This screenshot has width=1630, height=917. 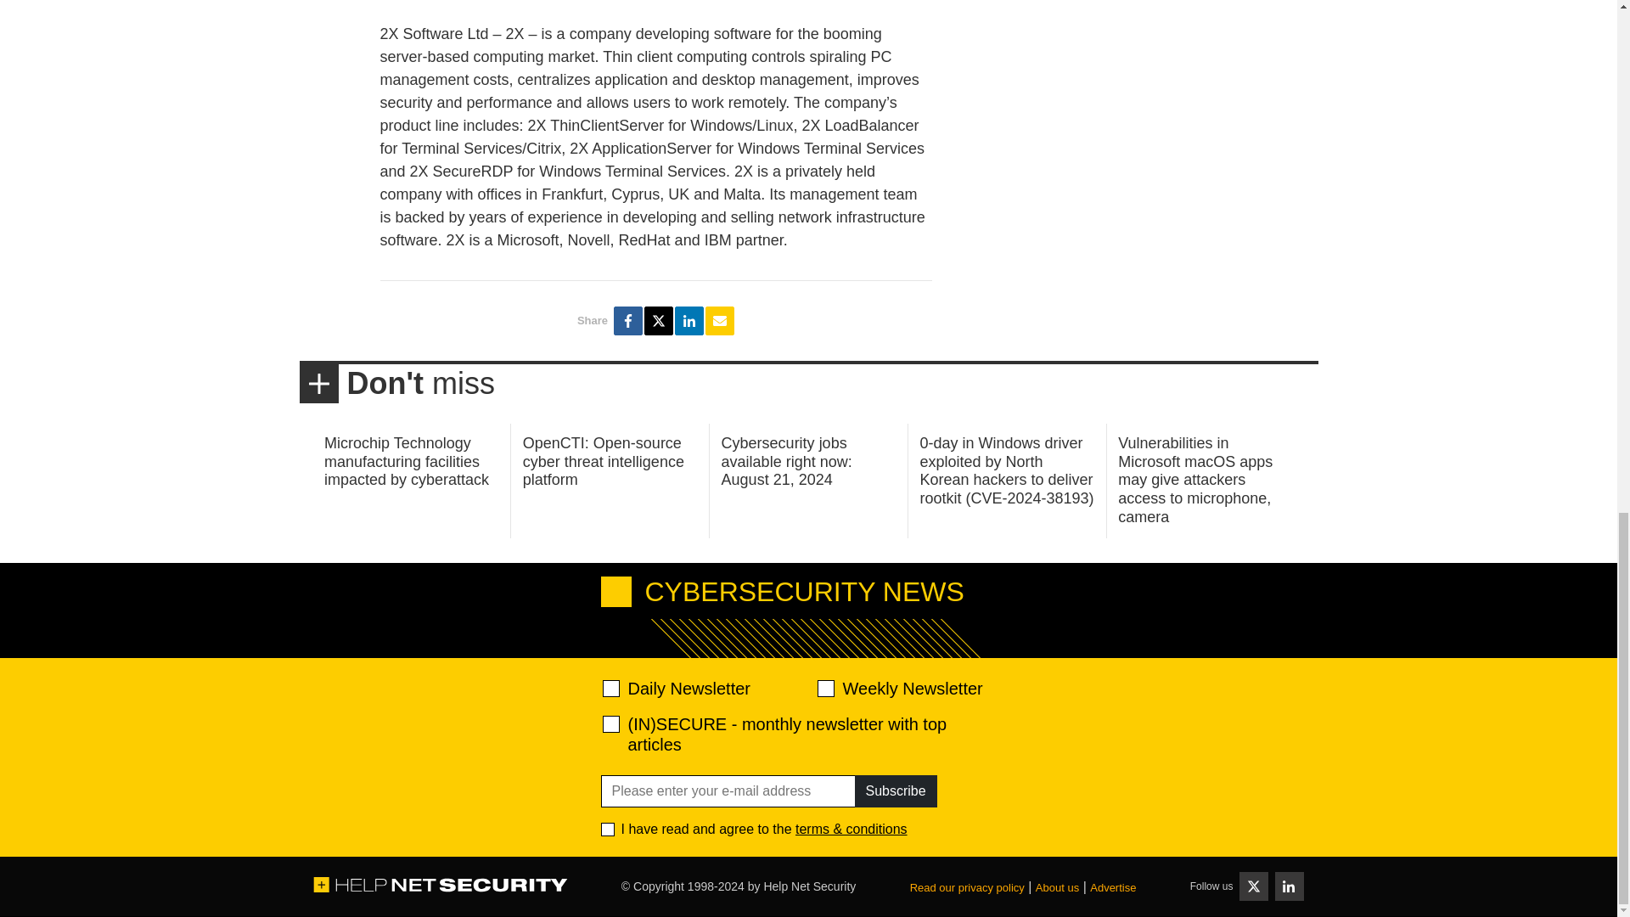 I want to click on 520ac2f639, so click(x=611, y=688).